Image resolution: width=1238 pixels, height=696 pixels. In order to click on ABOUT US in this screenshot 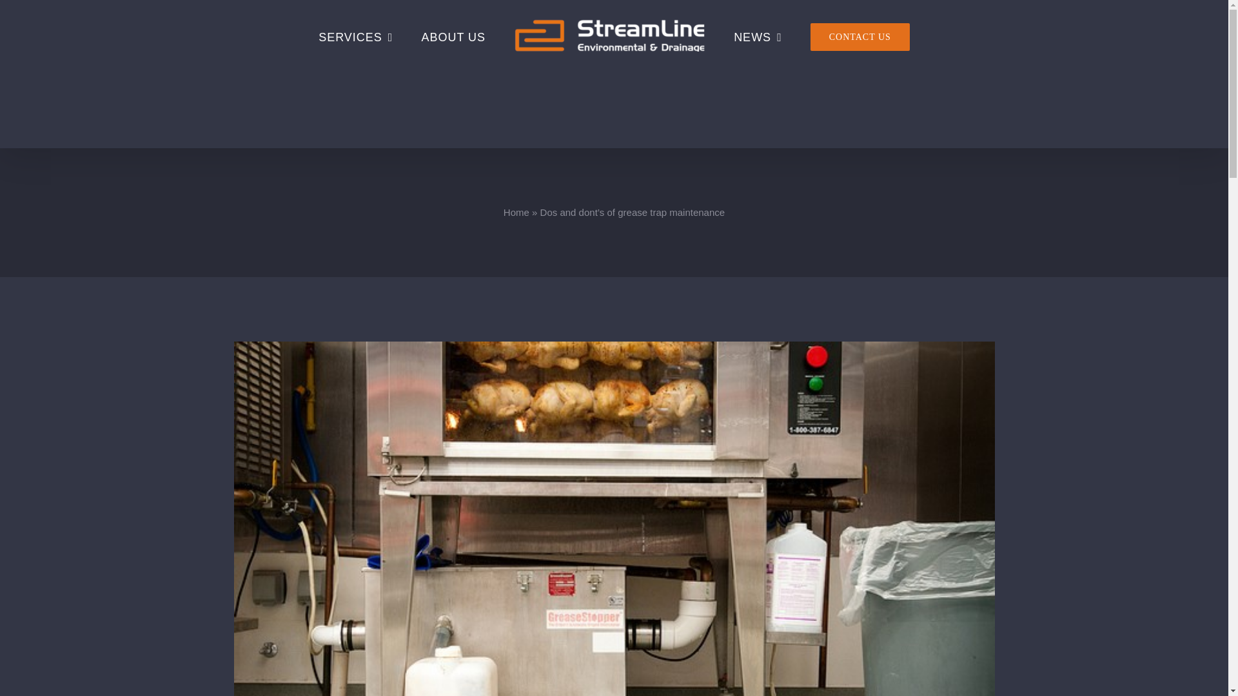, I will do `click(453, 37)`.